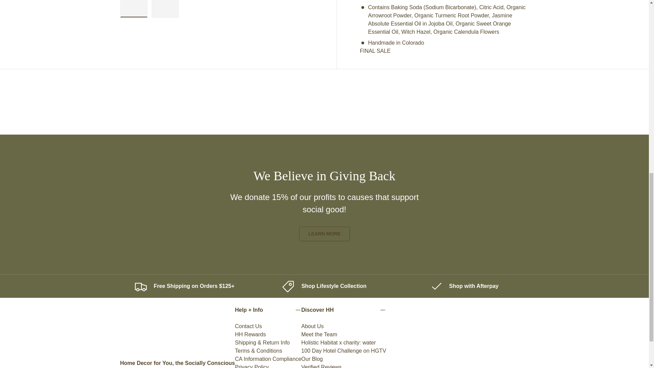 The height and width of the screenshot is (368, 654). I want to click on Holistic Habitat  on TikTok, so click(154, 367).